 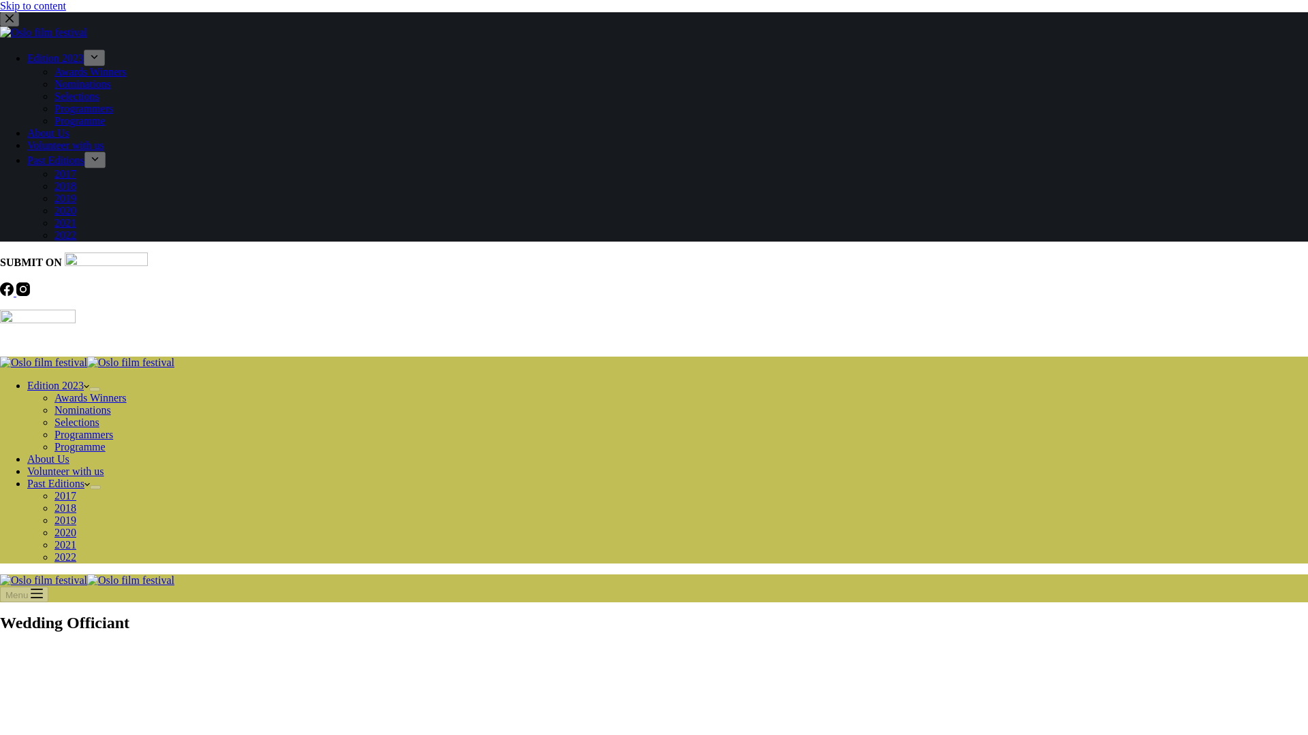 I want to click on 2020, so click(x=65, y=532).